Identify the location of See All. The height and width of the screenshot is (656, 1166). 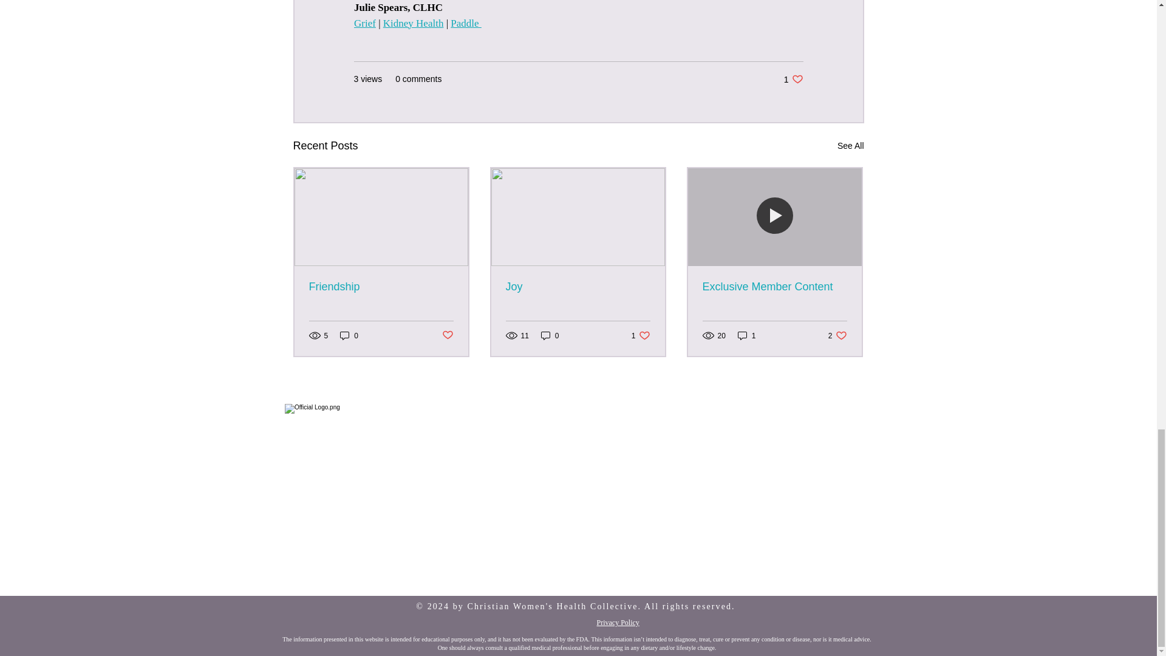
(774, 287).